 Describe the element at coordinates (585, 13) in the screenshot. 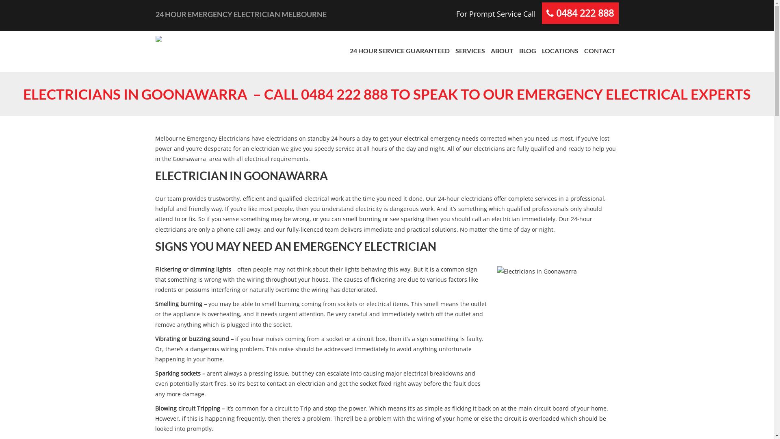

I see `0484 222 888` at that location.